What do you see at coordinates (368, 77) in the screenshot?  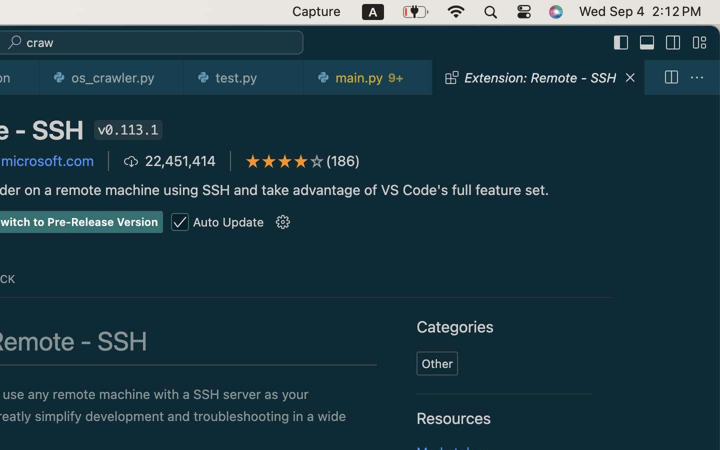 I see `0 main.py   9+` at bounding box center [368, 77].